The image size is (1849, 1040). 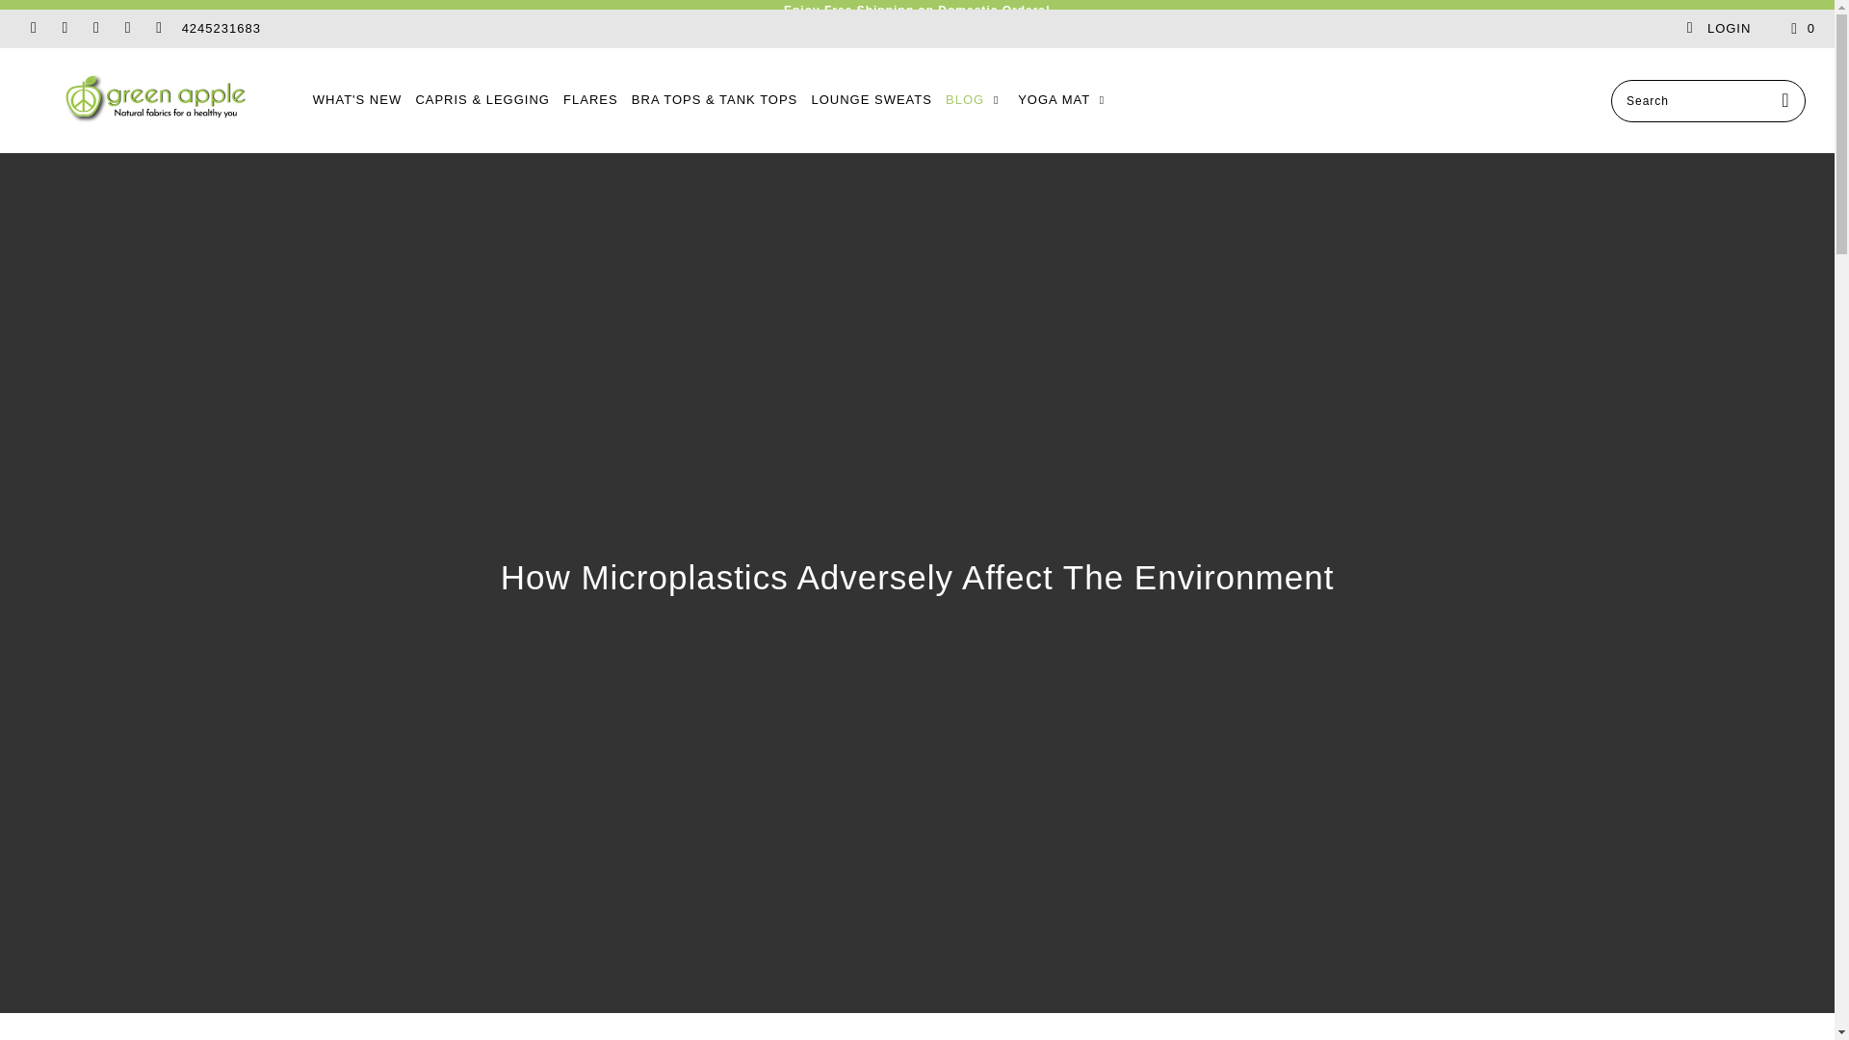 What do you see at coordinates (94, 27) in the screenshot?
I see `Green Apple Active  on Pinterest` at bounding box center [94, 27].